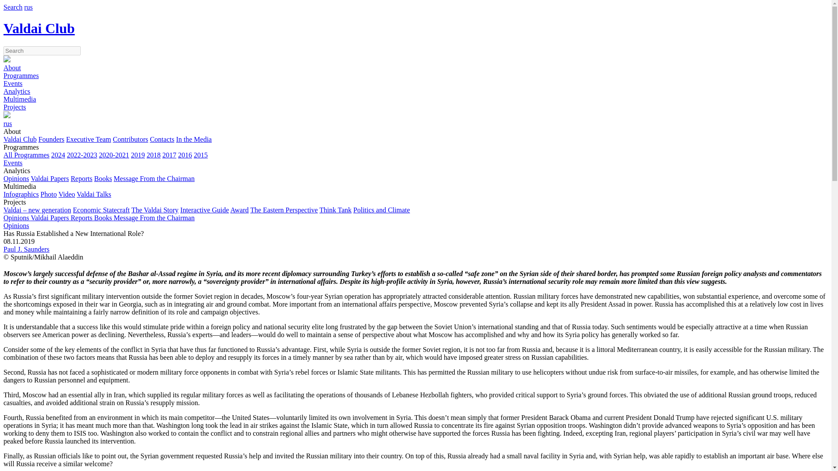 The height and width of the screenshot is (471, 838). I want to click on Executive Team, so click(89, 140).